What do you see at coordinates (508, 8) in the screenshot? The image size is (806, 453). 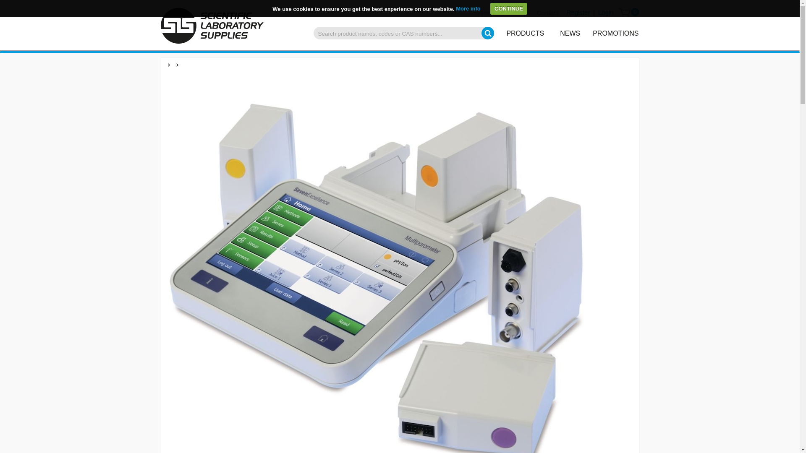 I see `CONTINUE` at bounding box center [508, 8].